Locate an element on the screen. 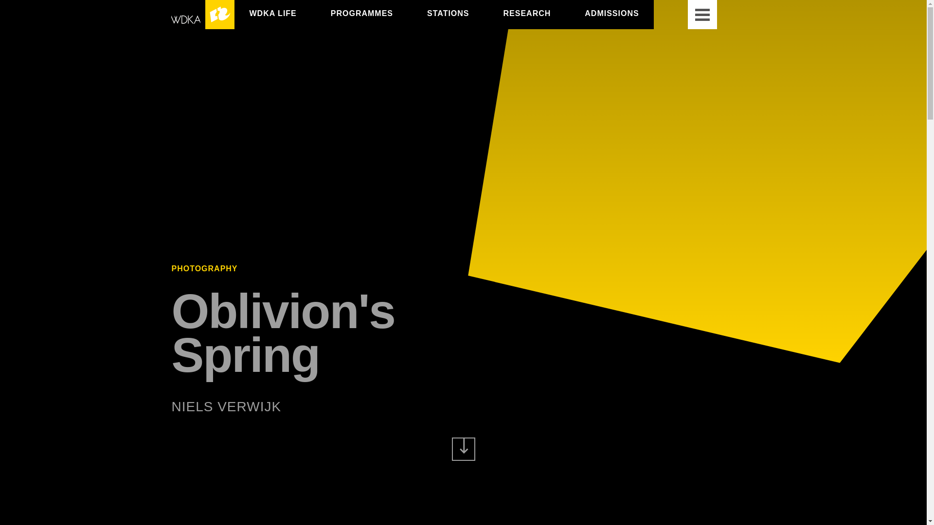 The image size is (934, 525). RESEARCH is located at coordinates (527, 13).